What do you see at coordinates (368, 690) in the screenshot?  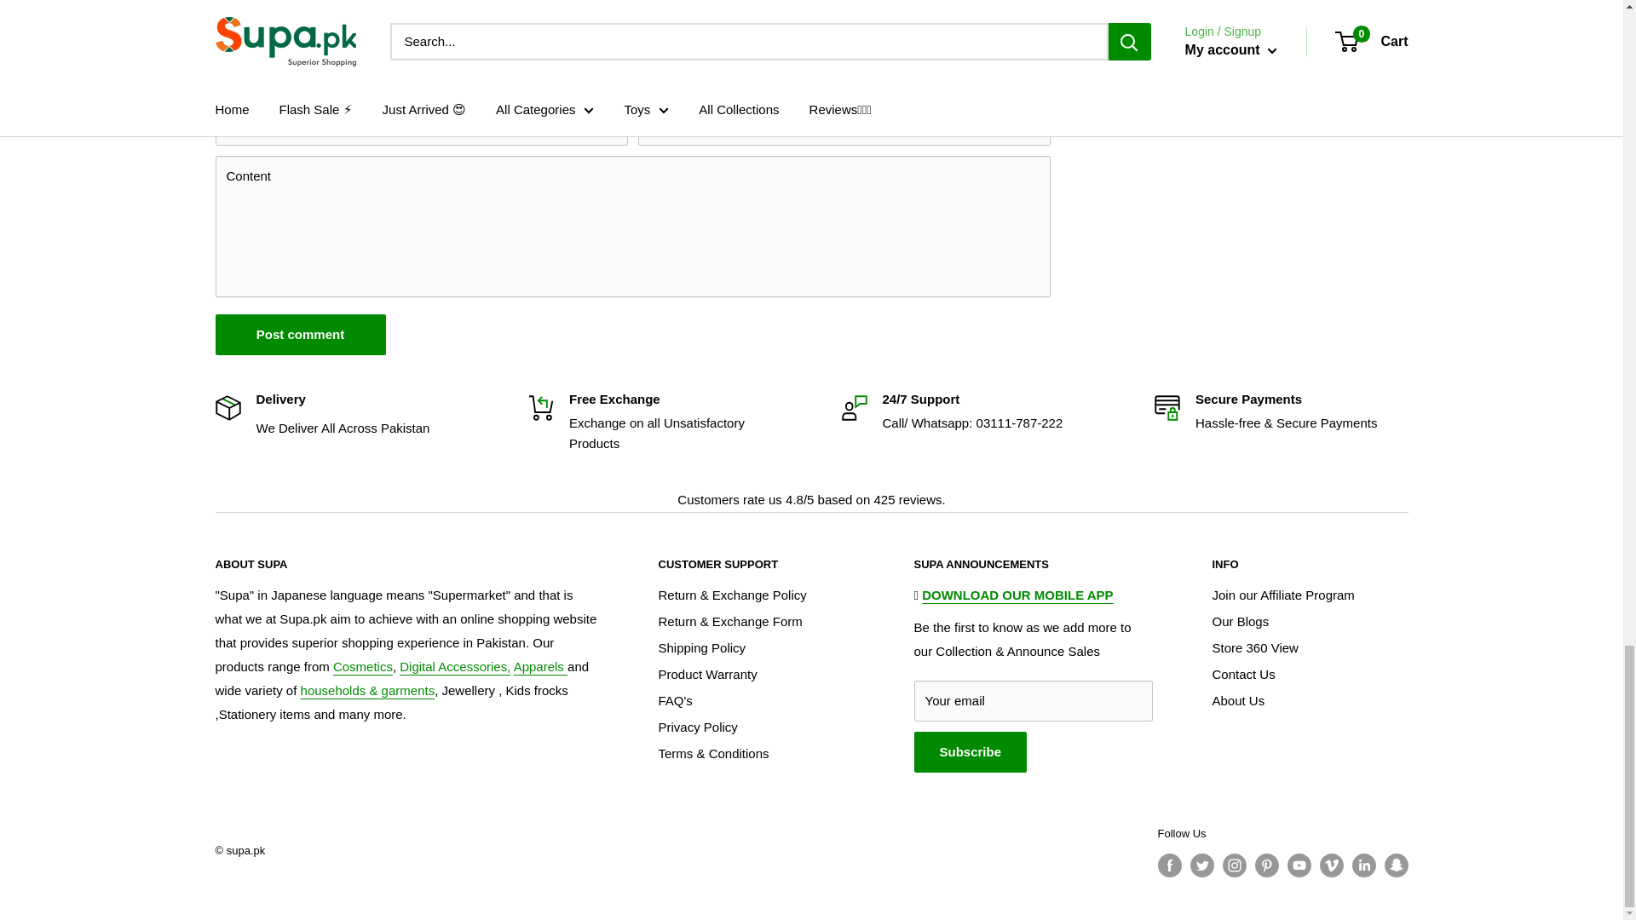 I see `household` at bounding box center [368, 690].